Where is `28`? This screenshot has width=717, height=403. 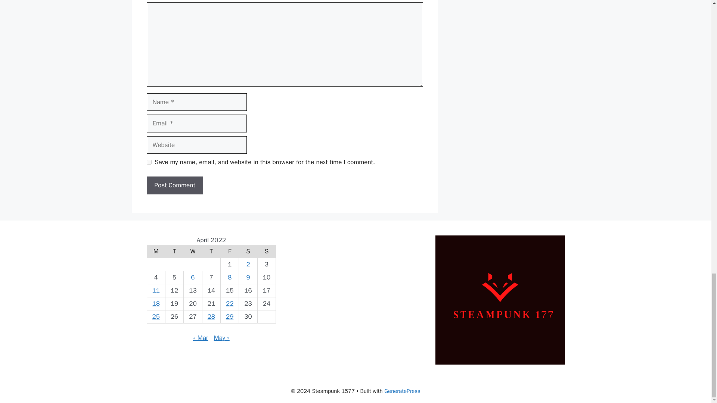 28 is located at coordinates (211, 316).